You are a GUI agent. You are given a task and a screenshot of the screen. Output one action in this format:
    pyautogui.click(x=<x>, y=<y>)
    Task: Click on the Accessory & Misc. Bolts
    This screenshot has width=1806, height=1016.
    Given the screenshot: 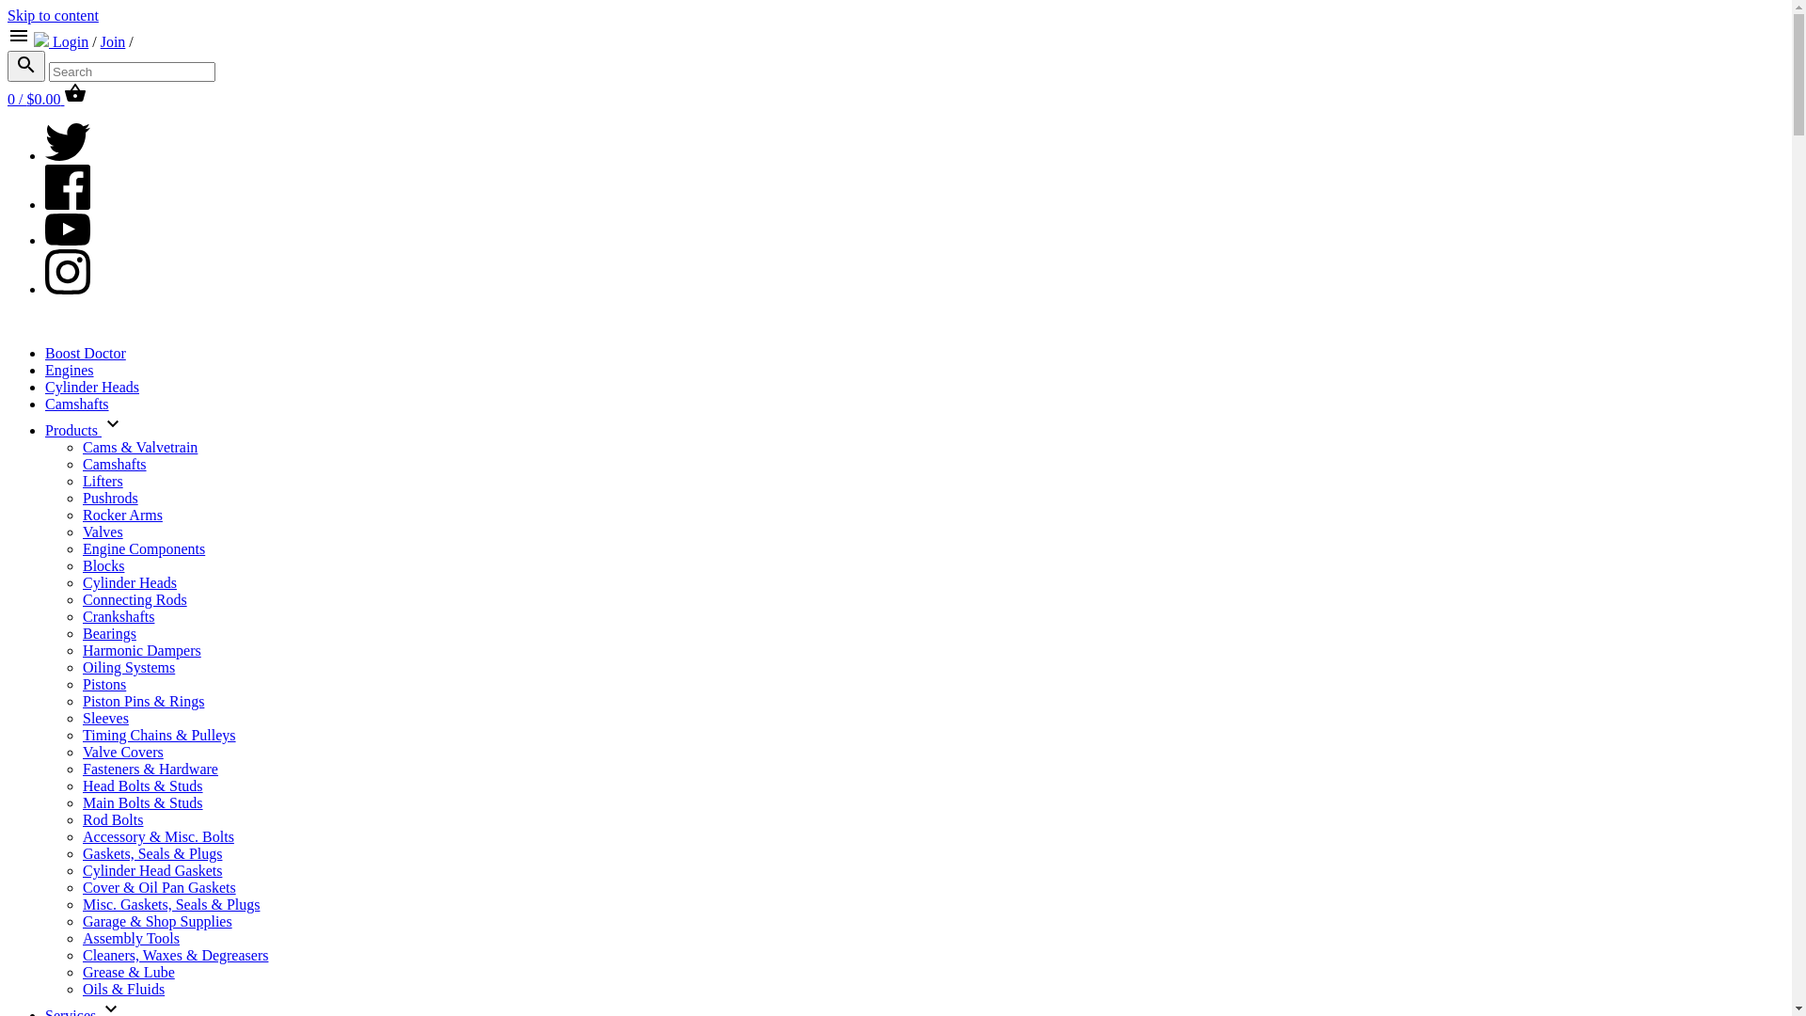 What is the action you would take?
    pyautogui.click(x=158, y=837)
    